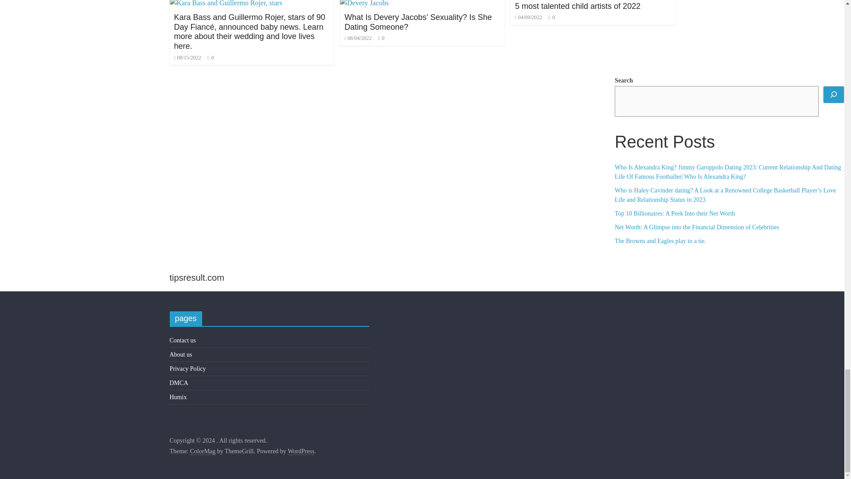 The height and width of the screenshot is (479, 851). I want to click on WordPress, so click(301, 452).